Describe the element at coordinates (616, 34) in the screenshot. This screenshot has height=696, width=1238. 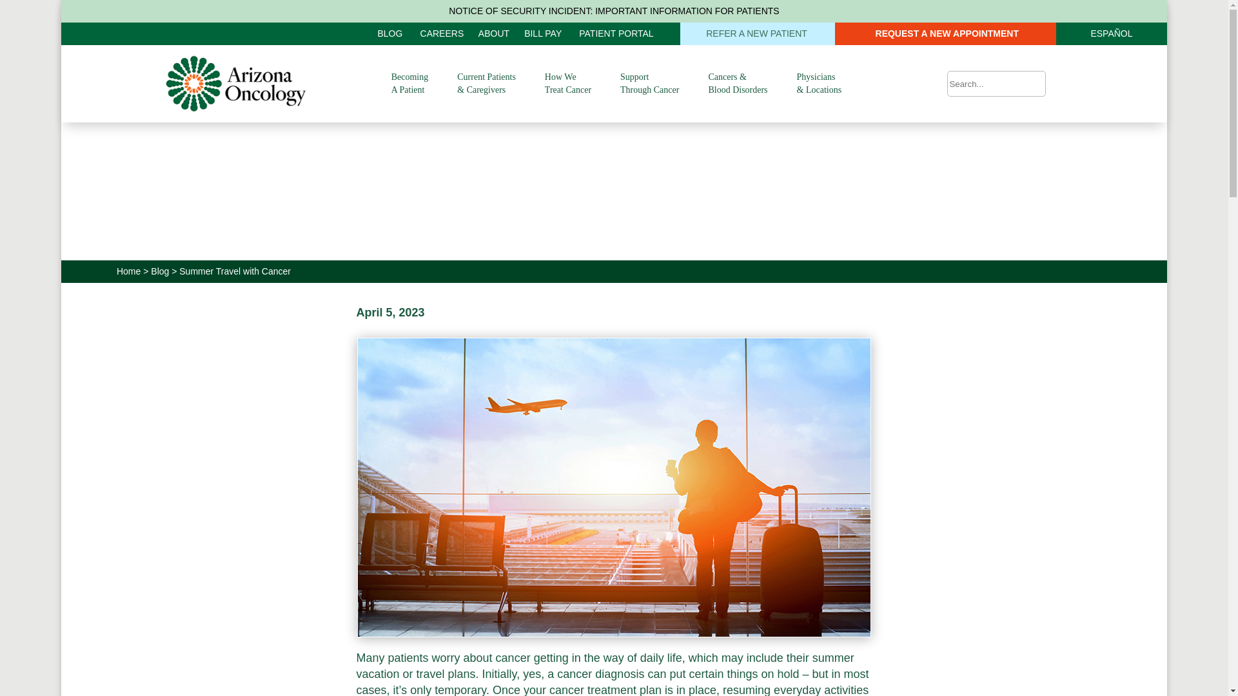
I see `PATIENT PORTAL` at that location.